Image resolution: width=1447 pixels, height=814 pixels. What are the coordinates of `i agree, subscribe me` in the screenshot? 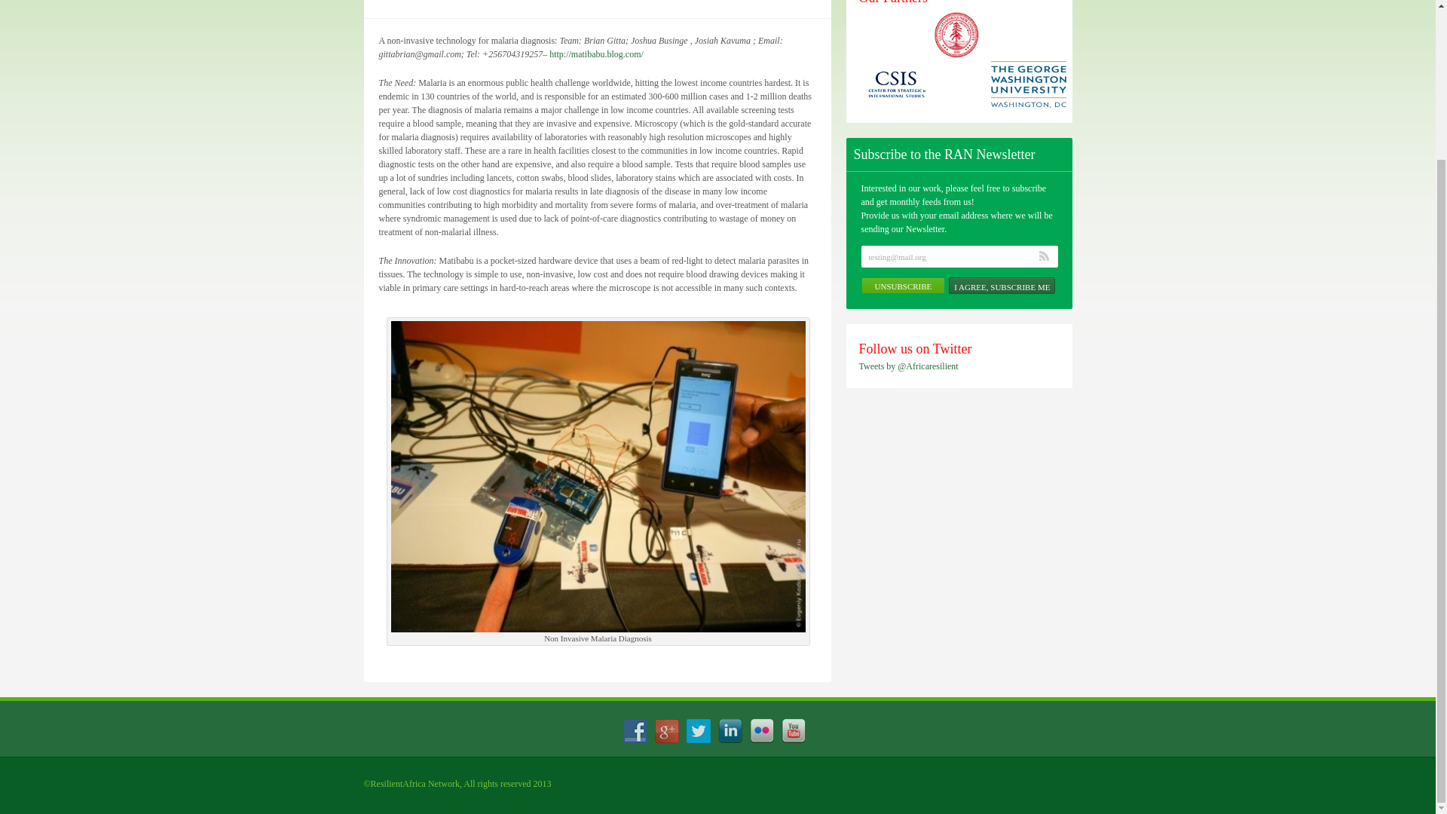 It's located at (1002, 285).